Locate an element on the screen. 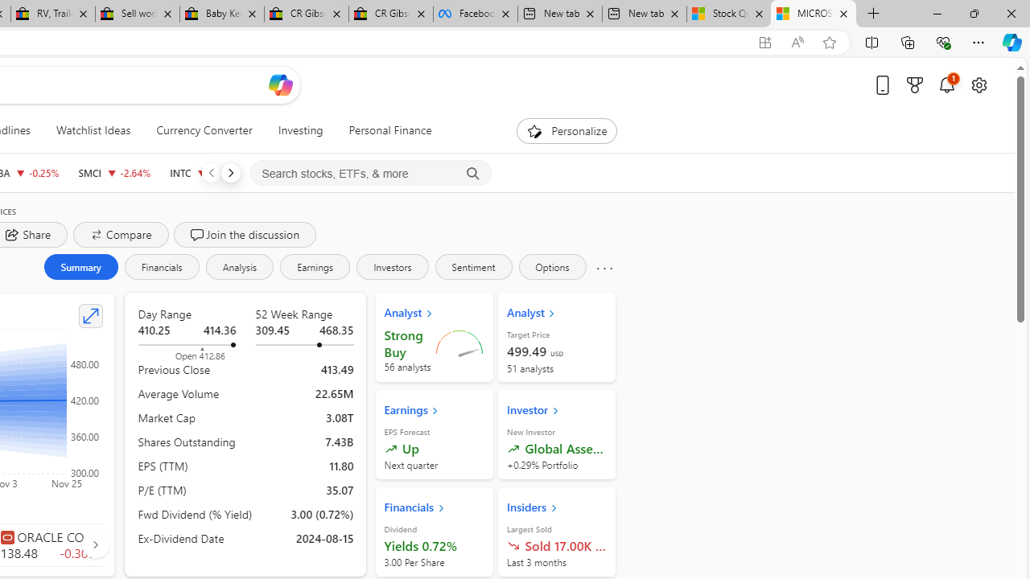 The image size is (1030, 579). Currency Converter is located at coordinates (204, 130).